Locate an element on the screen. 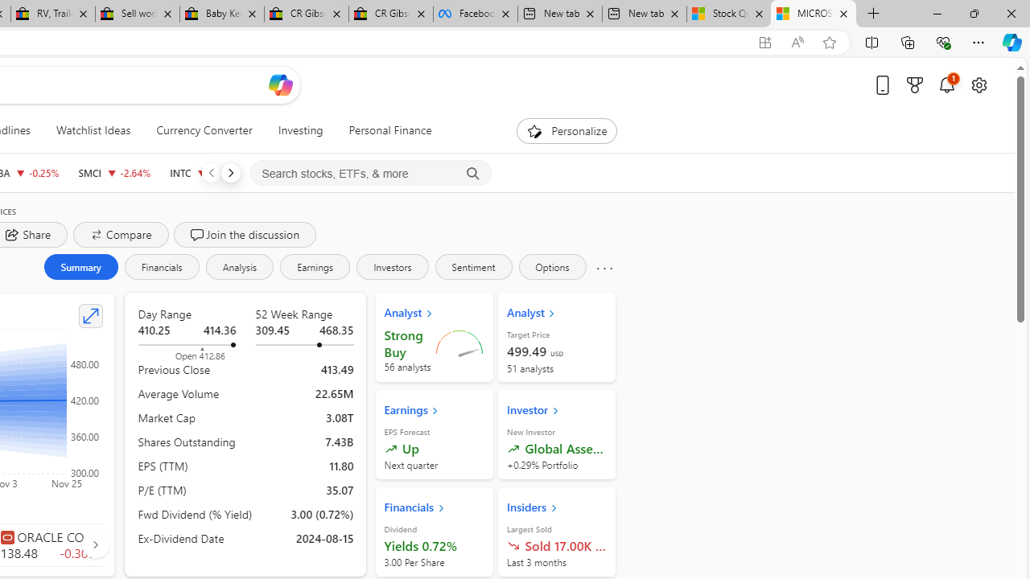 The image size is (1030, 579). Currency Converter is located at coordinates (204, 130).